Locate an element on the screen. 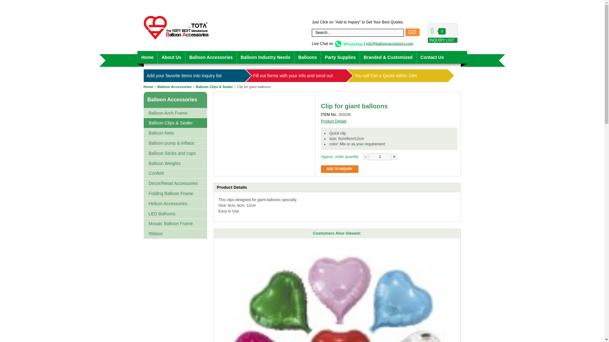 The image size is (609, 342). Party Supplies is located at coordinates (340, 57).